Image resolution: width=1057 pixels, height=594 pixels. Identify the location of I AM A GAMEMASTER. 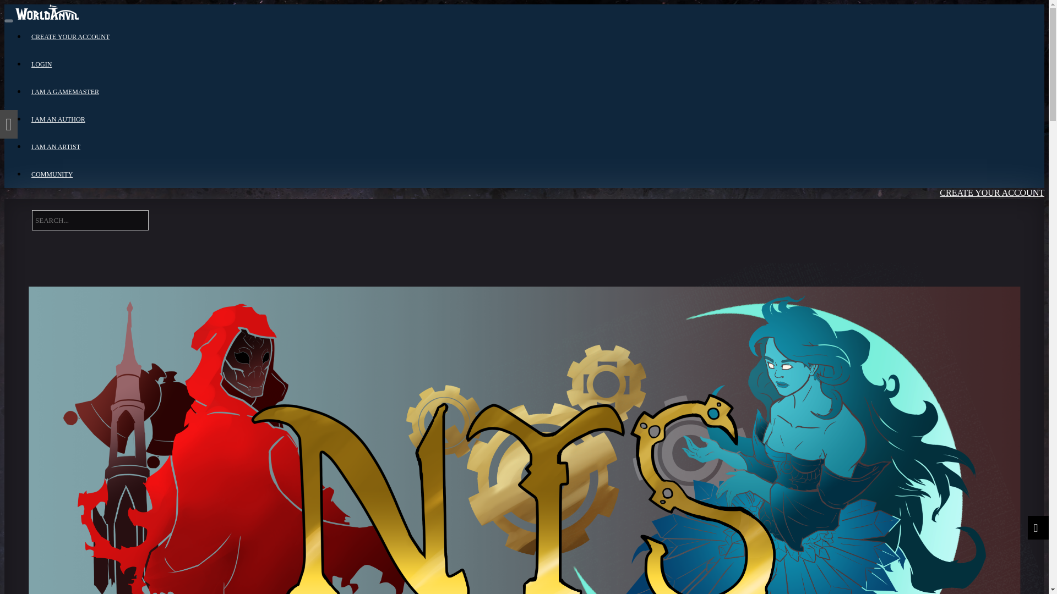
(65, 91).